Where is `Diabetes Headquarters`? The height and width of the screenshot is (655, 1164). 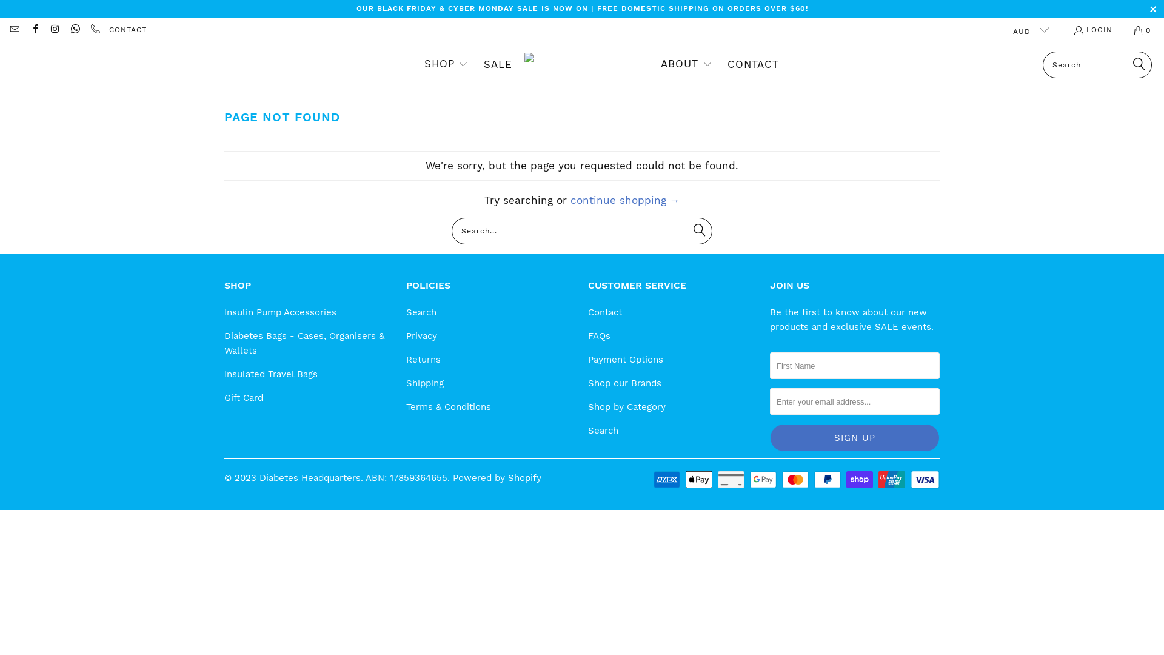 Diabetes Headquarters is located at coordinates (310, 478).